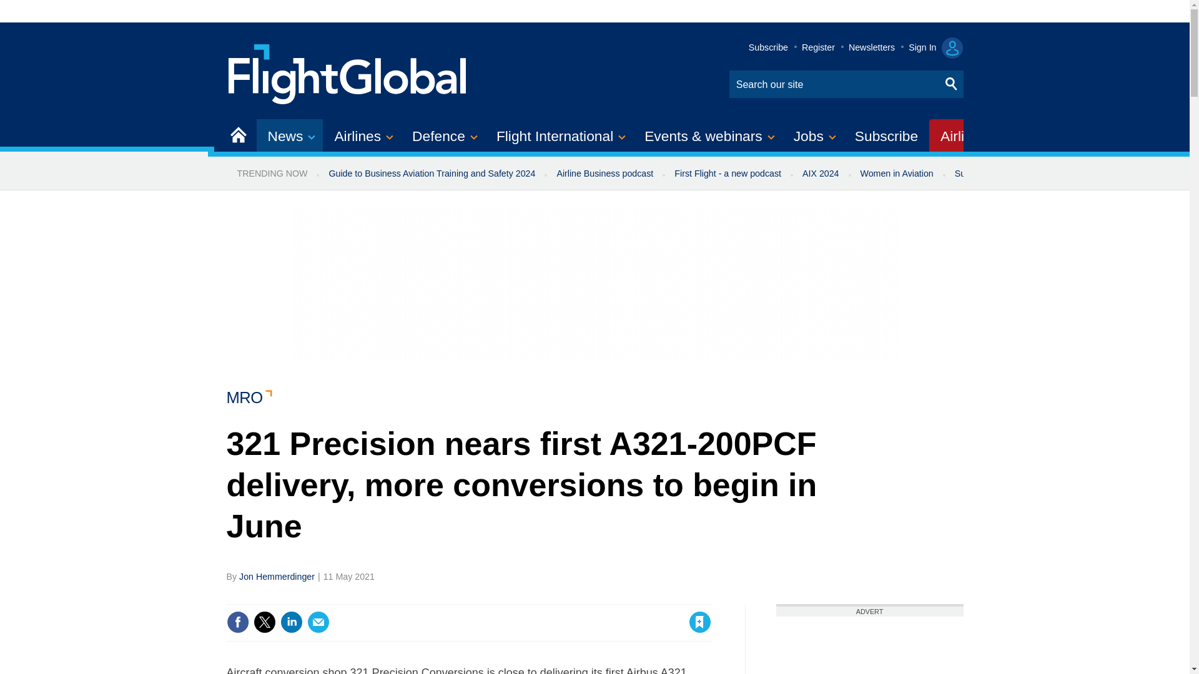  Describe the element at coordinates (604, 173) in the screenshot. I see `Airline Business podcast` at that location.